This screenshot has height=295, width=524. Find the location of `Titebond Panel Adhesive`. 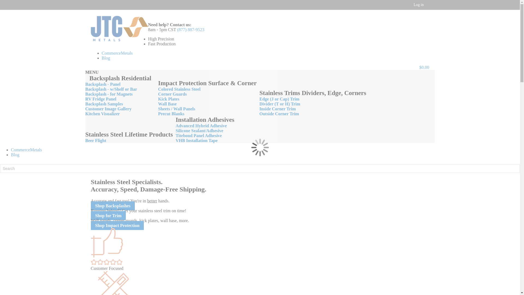

Titebond Panel Adhesive is located at coordinates (199, 135).